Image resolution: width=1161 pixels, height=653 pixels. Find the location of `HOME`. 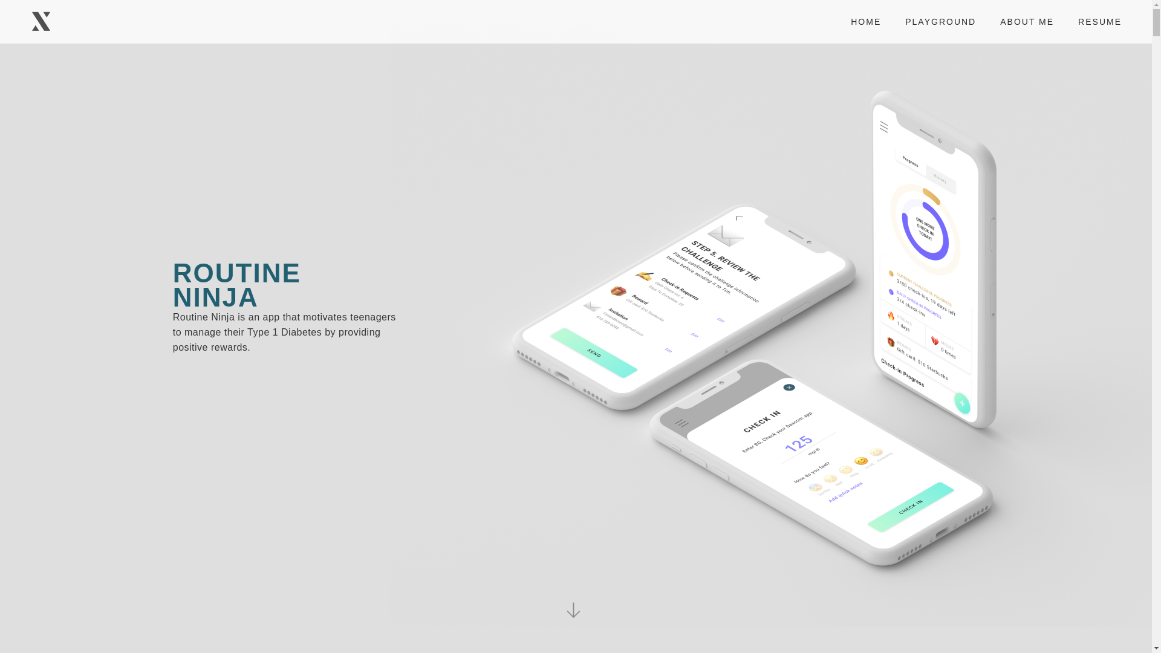

HOME is located at coordinates (865, 22).